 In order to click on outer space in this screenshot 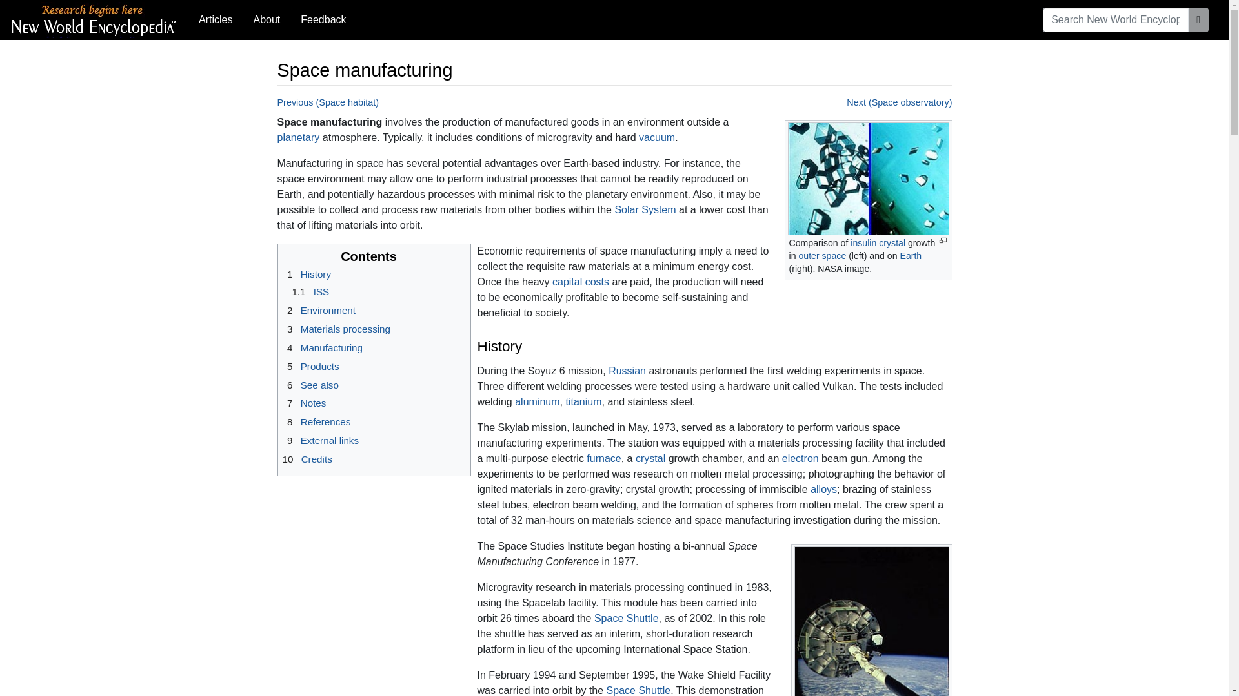, I will do `click(822, 255)`.